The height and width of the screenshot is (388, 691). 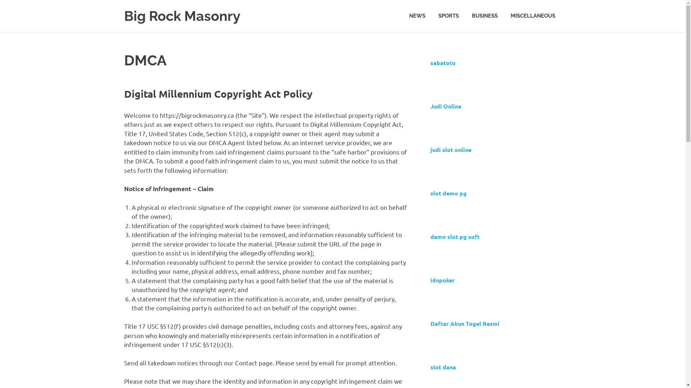 I want to click on judi slot online, so click(x=451, y=149).